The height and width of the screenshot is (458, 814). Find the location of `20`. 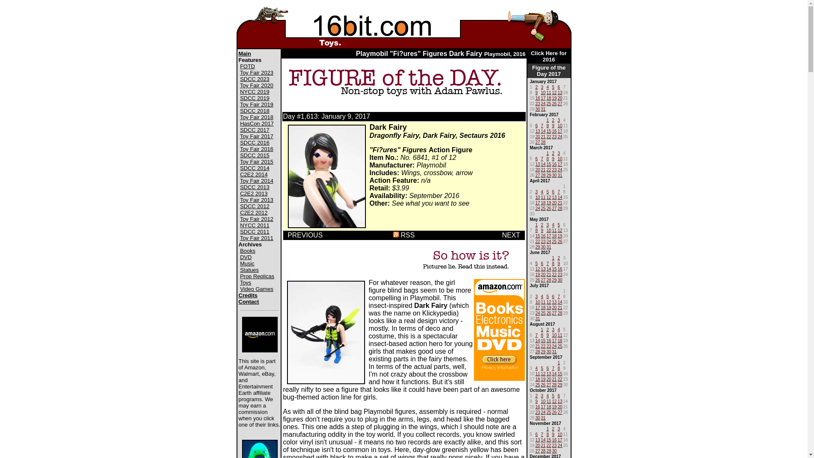

20 is located at coordinates (555, 202).